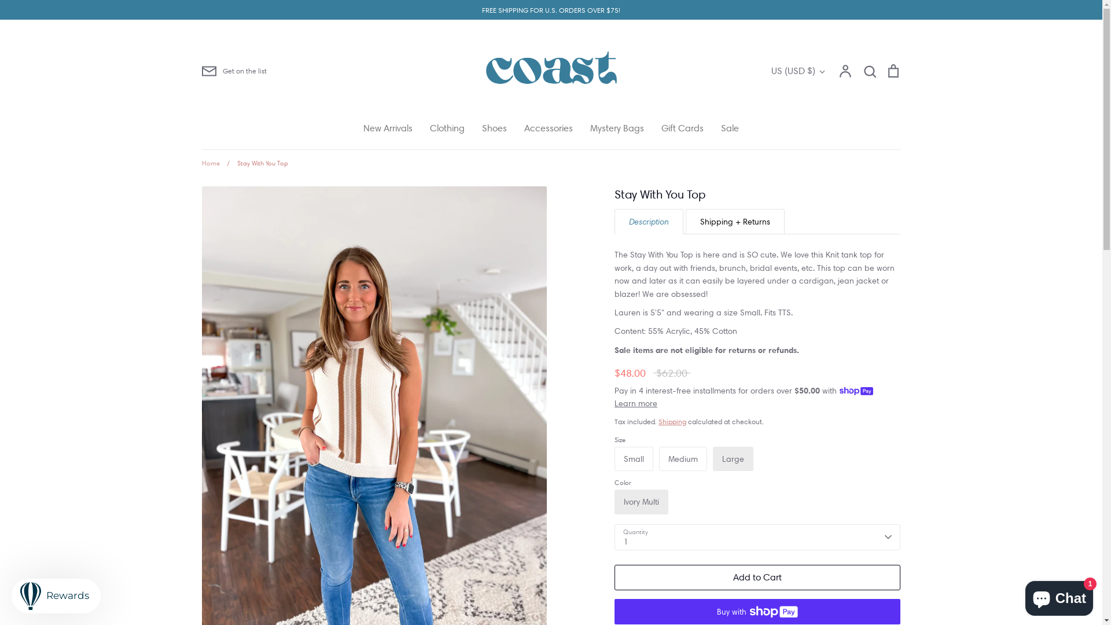 The height and width of the screenshot is (625, 1111). What do you see at coordinates (893, 71) in the screenshot?
I see `Cart` at bounding box center [893, 71].